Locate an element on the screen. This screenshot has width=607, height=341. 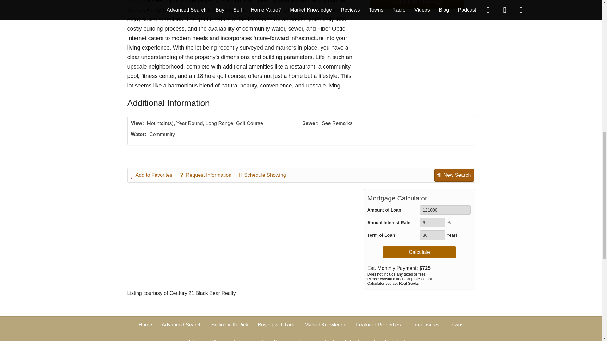
121000 is located at coordinates (445, 210).